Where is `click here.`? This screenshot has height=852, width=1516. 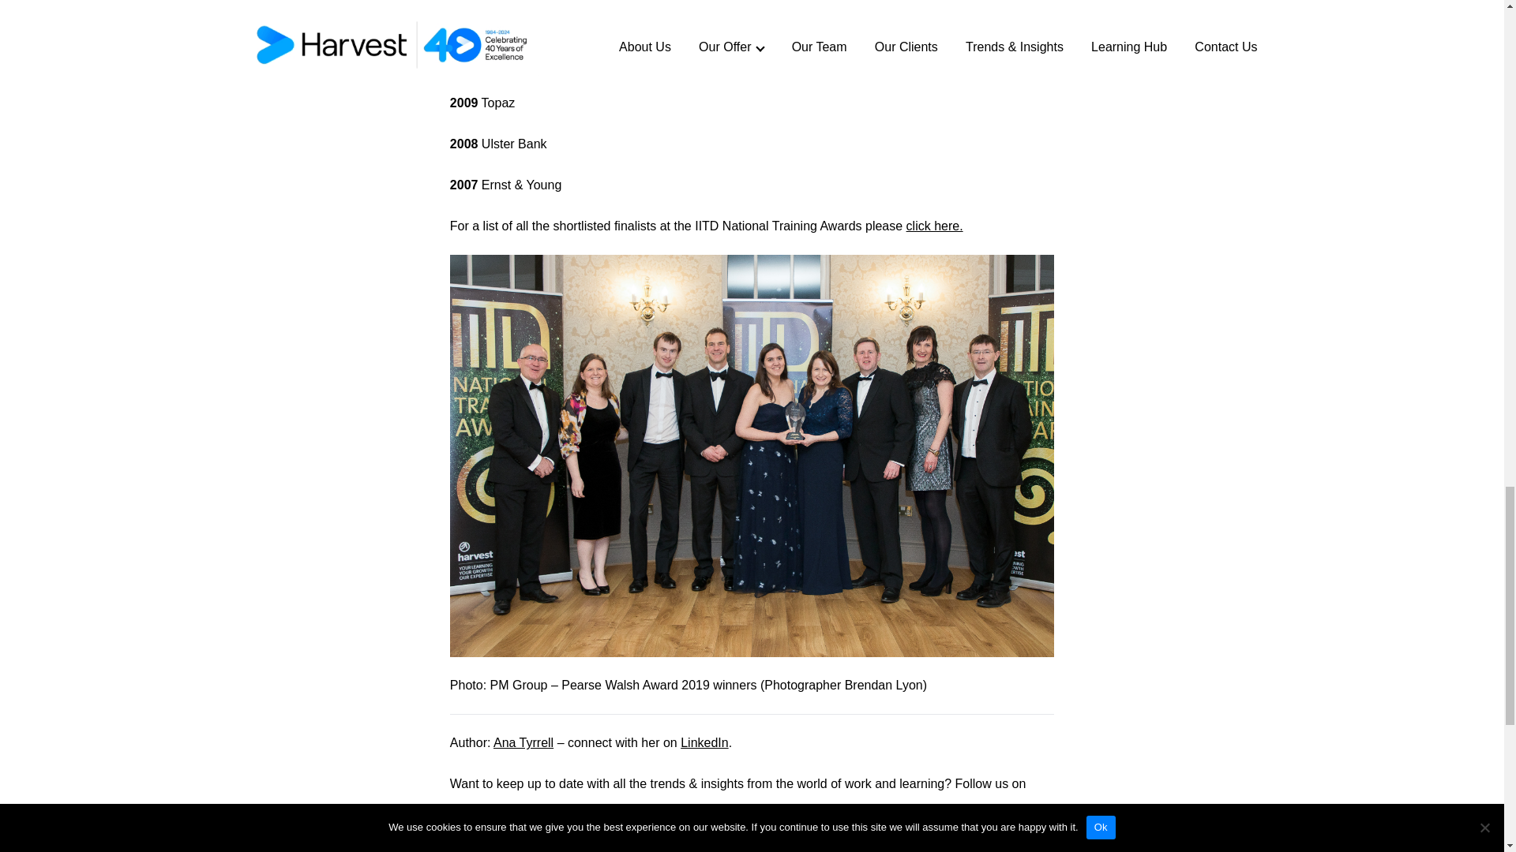 click here. is located at coordinates (935, 226).